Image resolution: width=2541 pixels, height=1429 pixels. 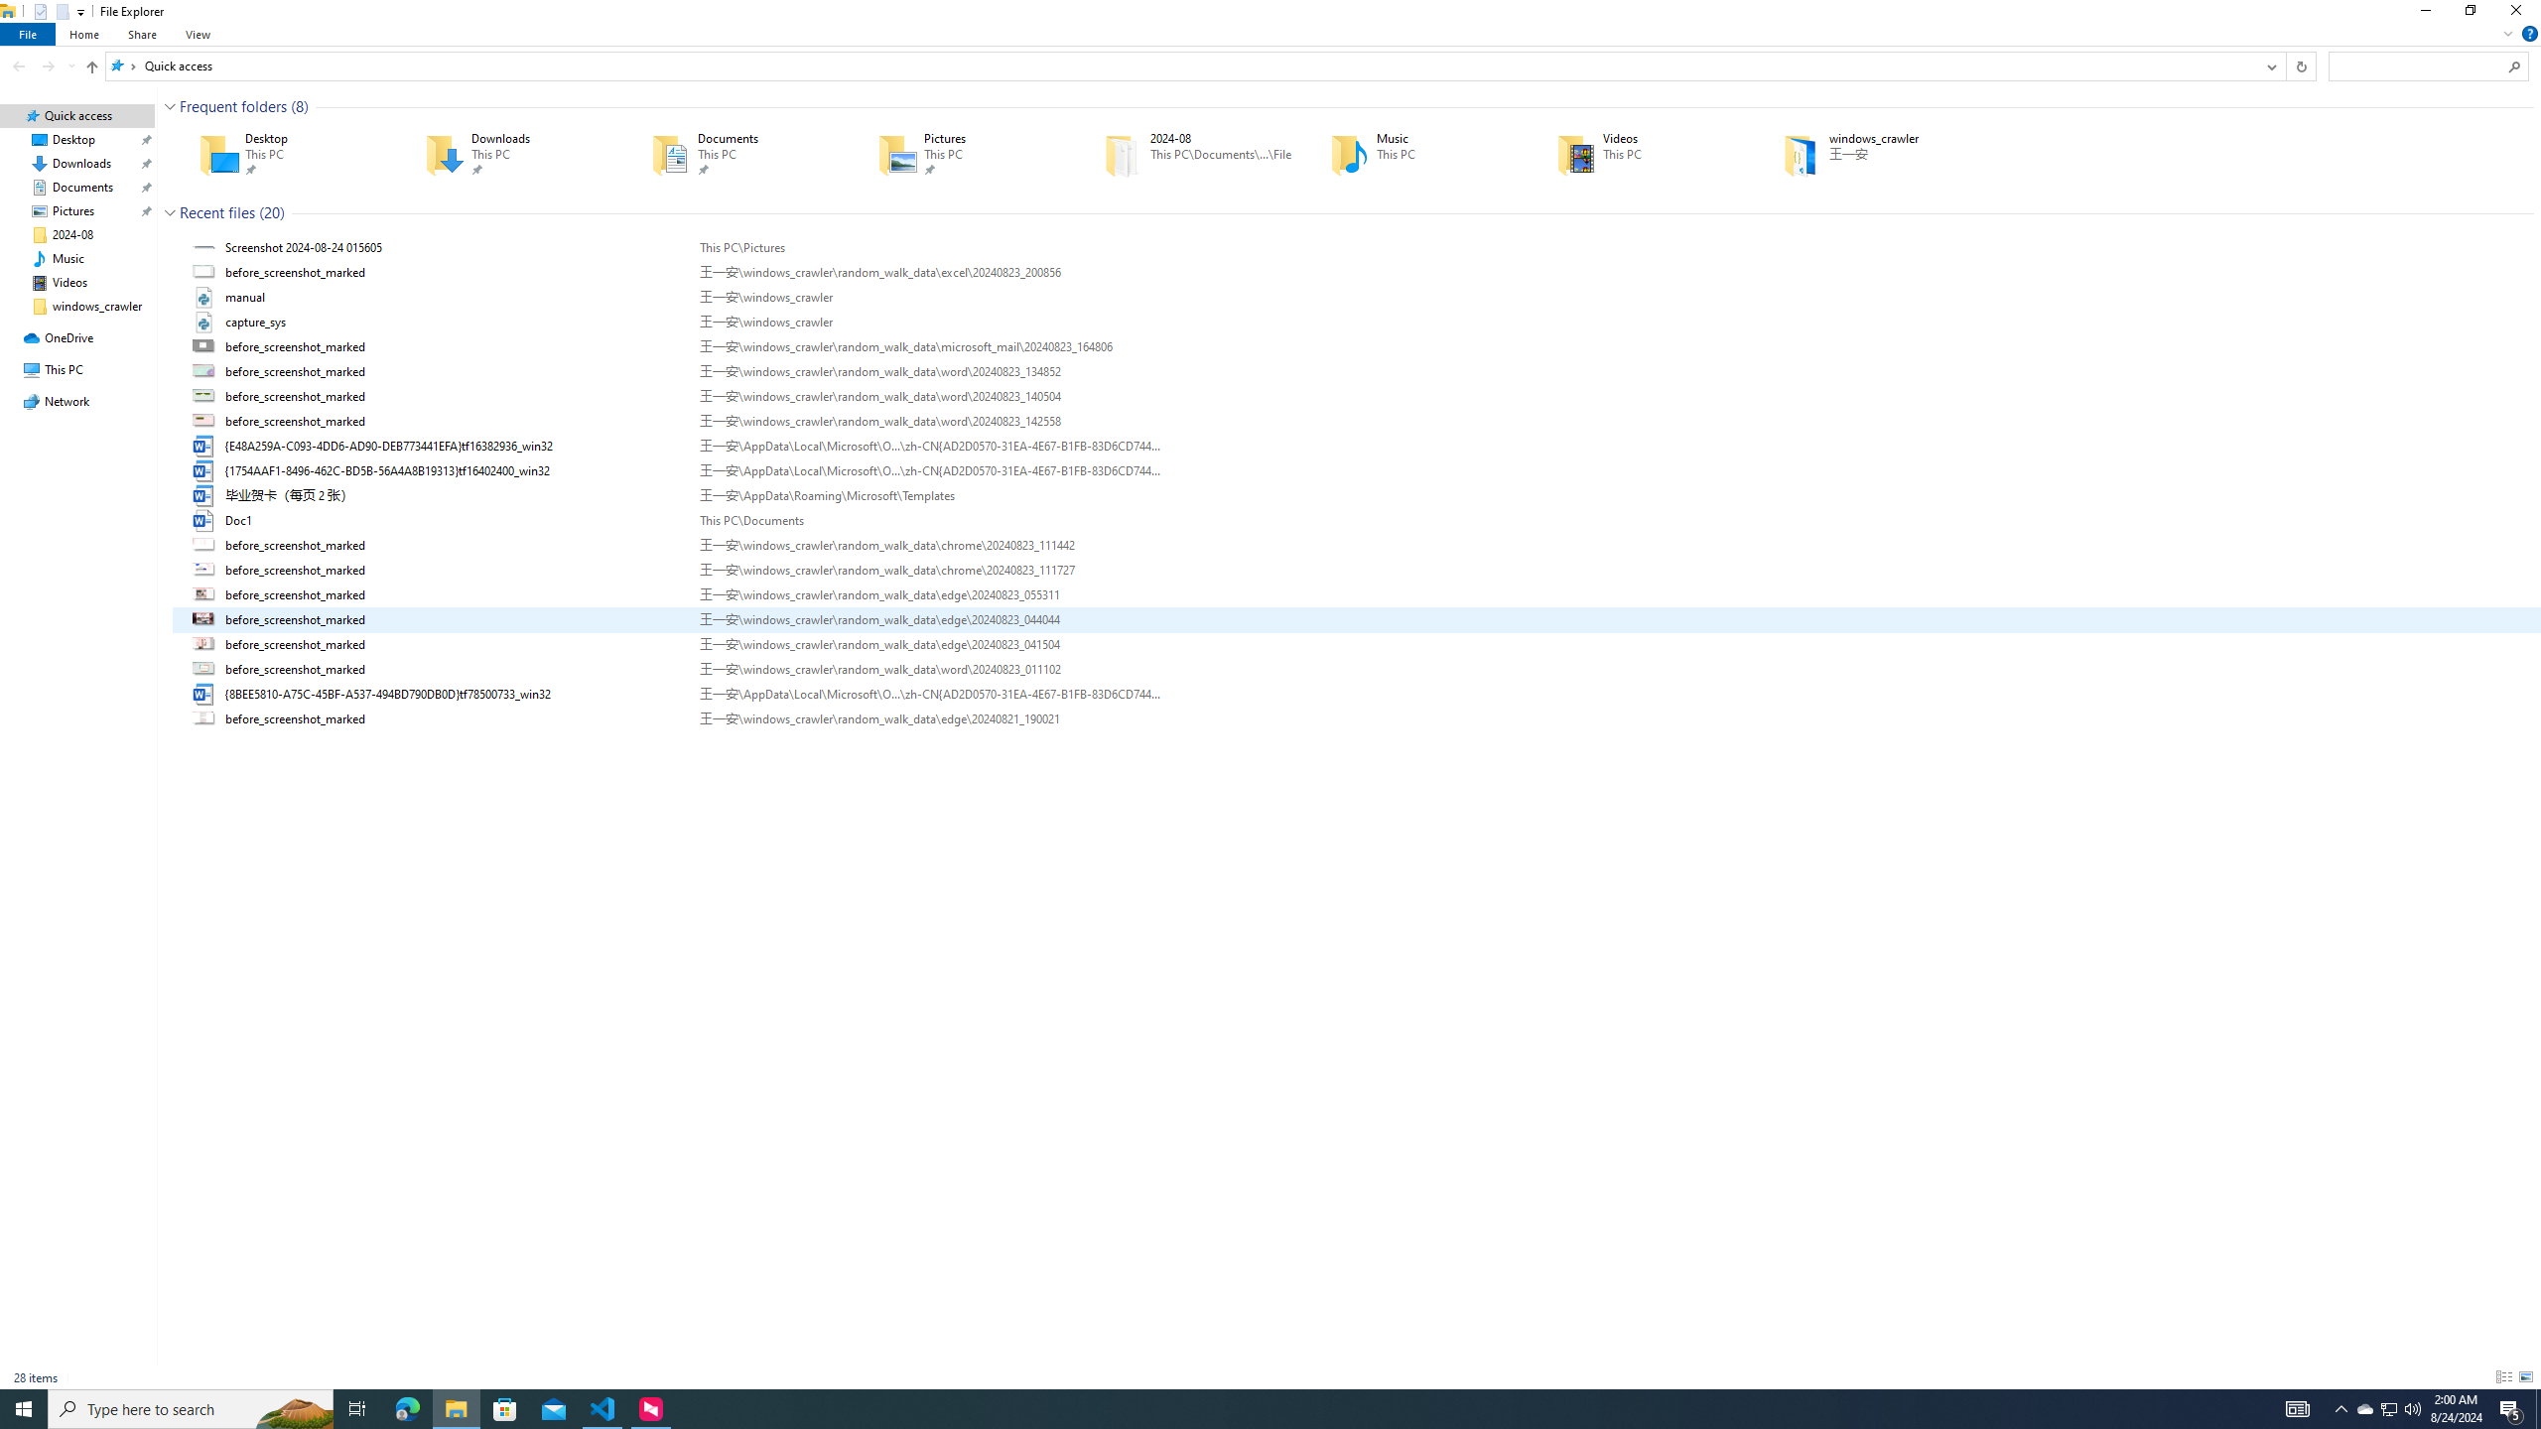 I want to click on manual, so click(x=1357, y=297).